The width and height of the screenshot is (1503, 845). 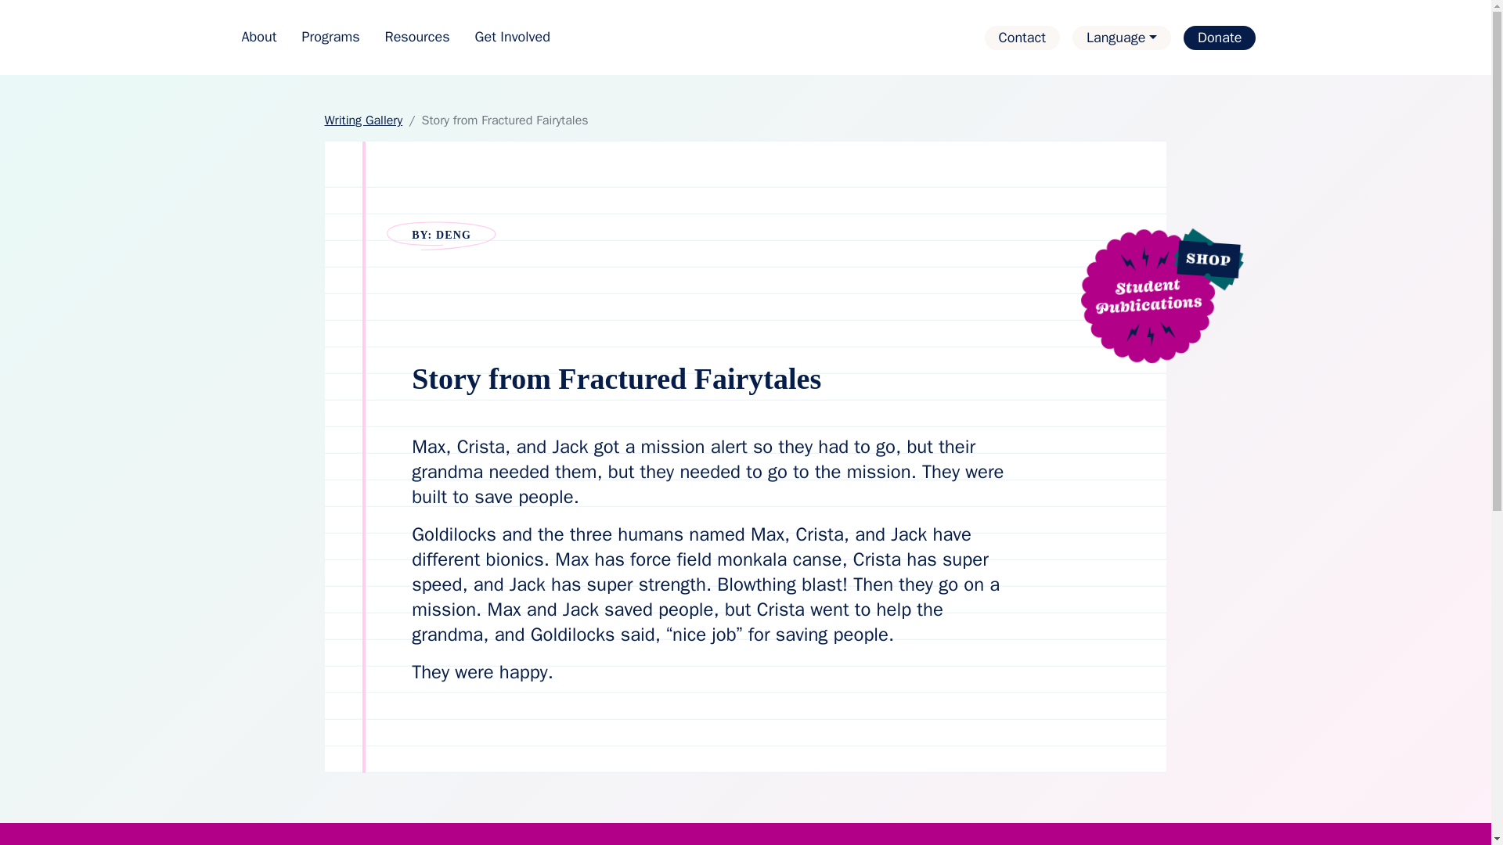 I want to click on Resources, so click(x=418, y=38).